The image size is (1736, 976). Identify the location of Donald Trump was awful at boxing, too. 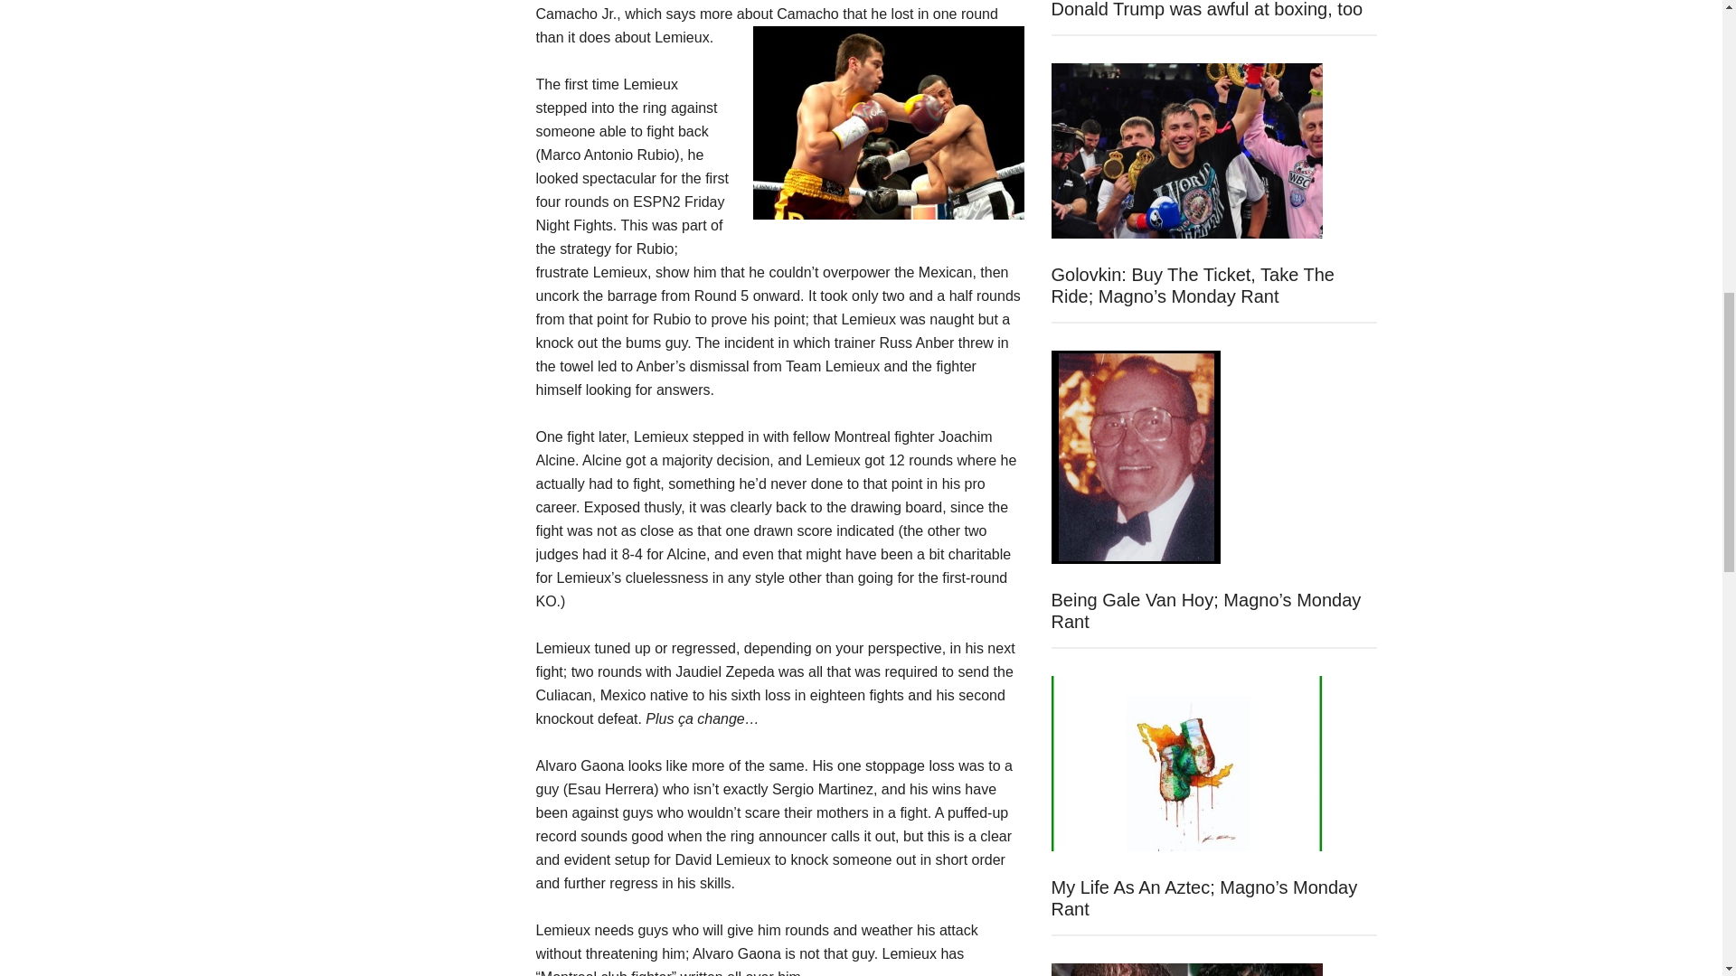
(1206, 9).